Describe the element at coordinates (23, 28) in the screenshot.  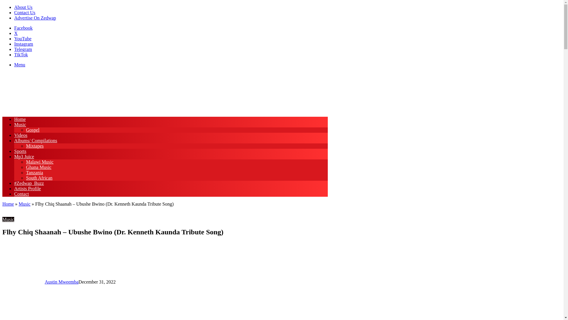
I see `Facebook` at that location.